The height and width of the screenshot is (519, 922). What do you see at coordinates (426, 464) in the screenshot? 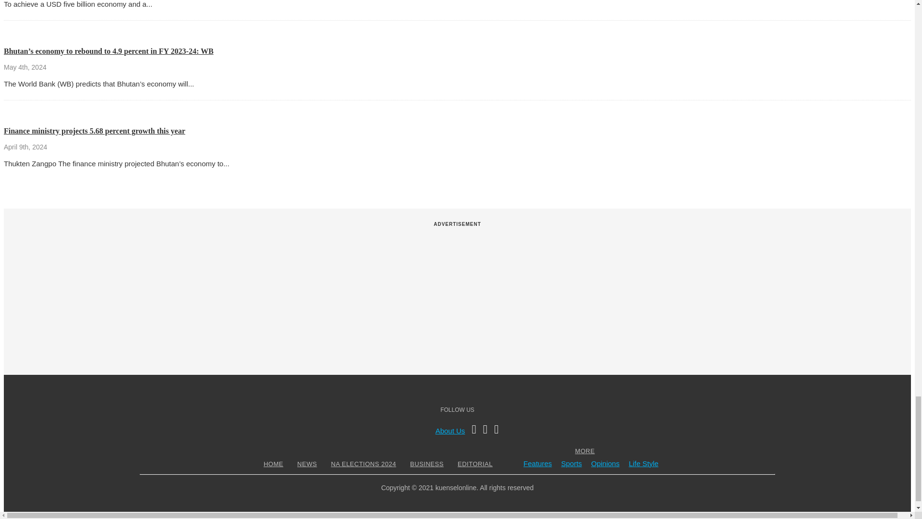
I see `BUSINESS` at bounding box center [426, 464].